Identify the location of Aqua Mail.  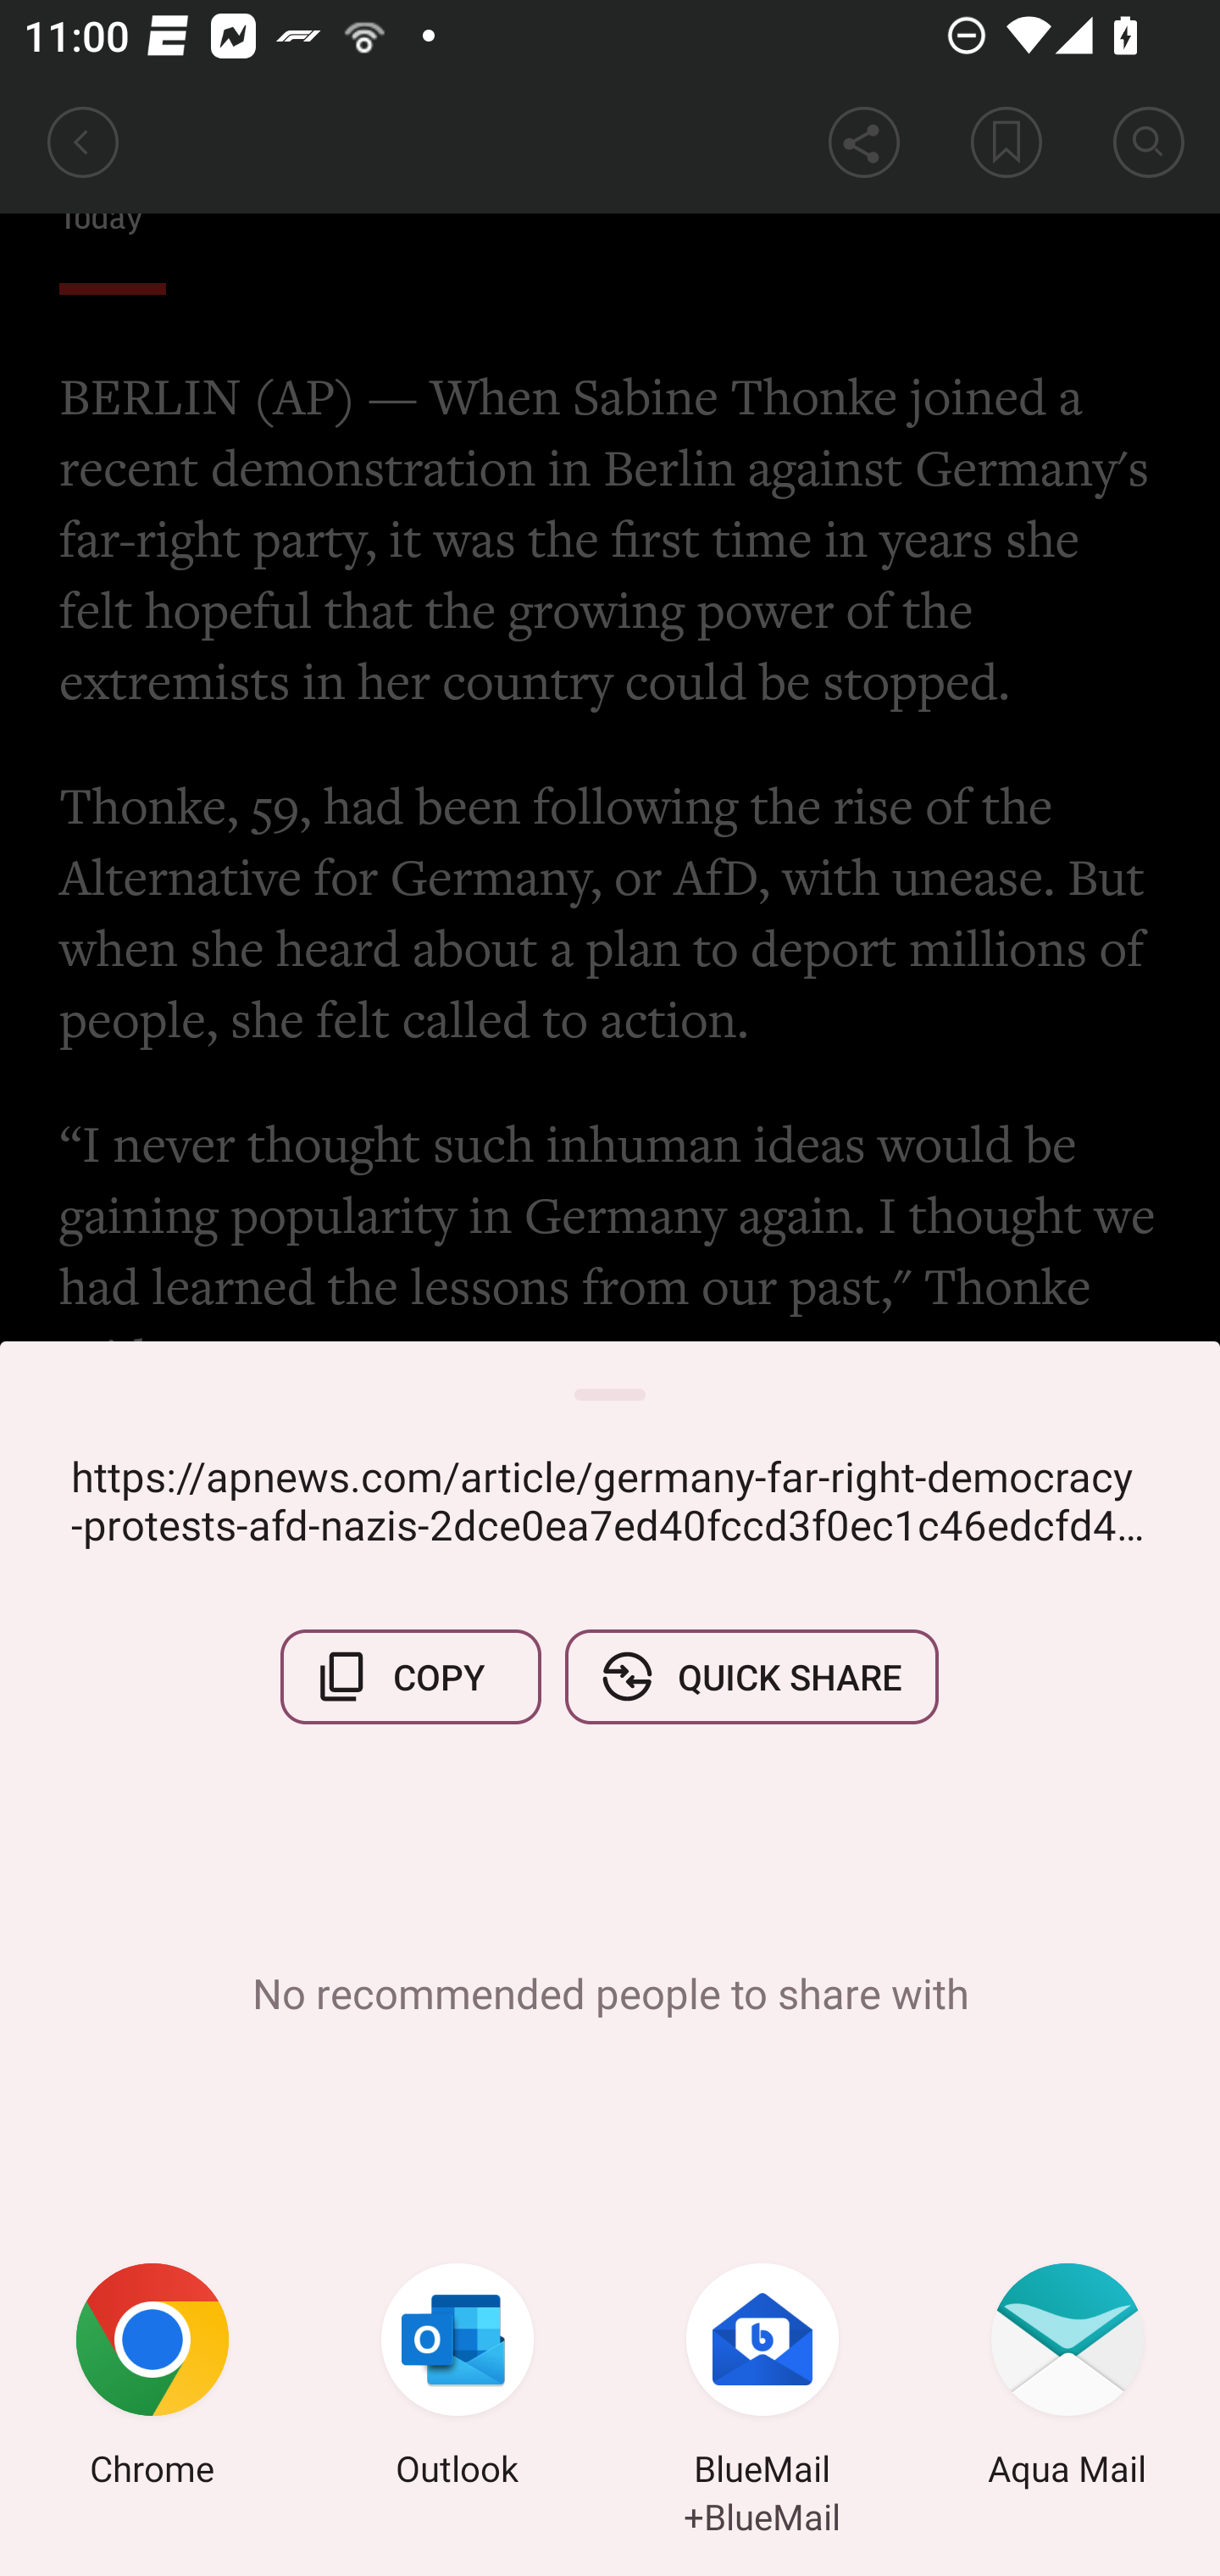
(1067, 2379).